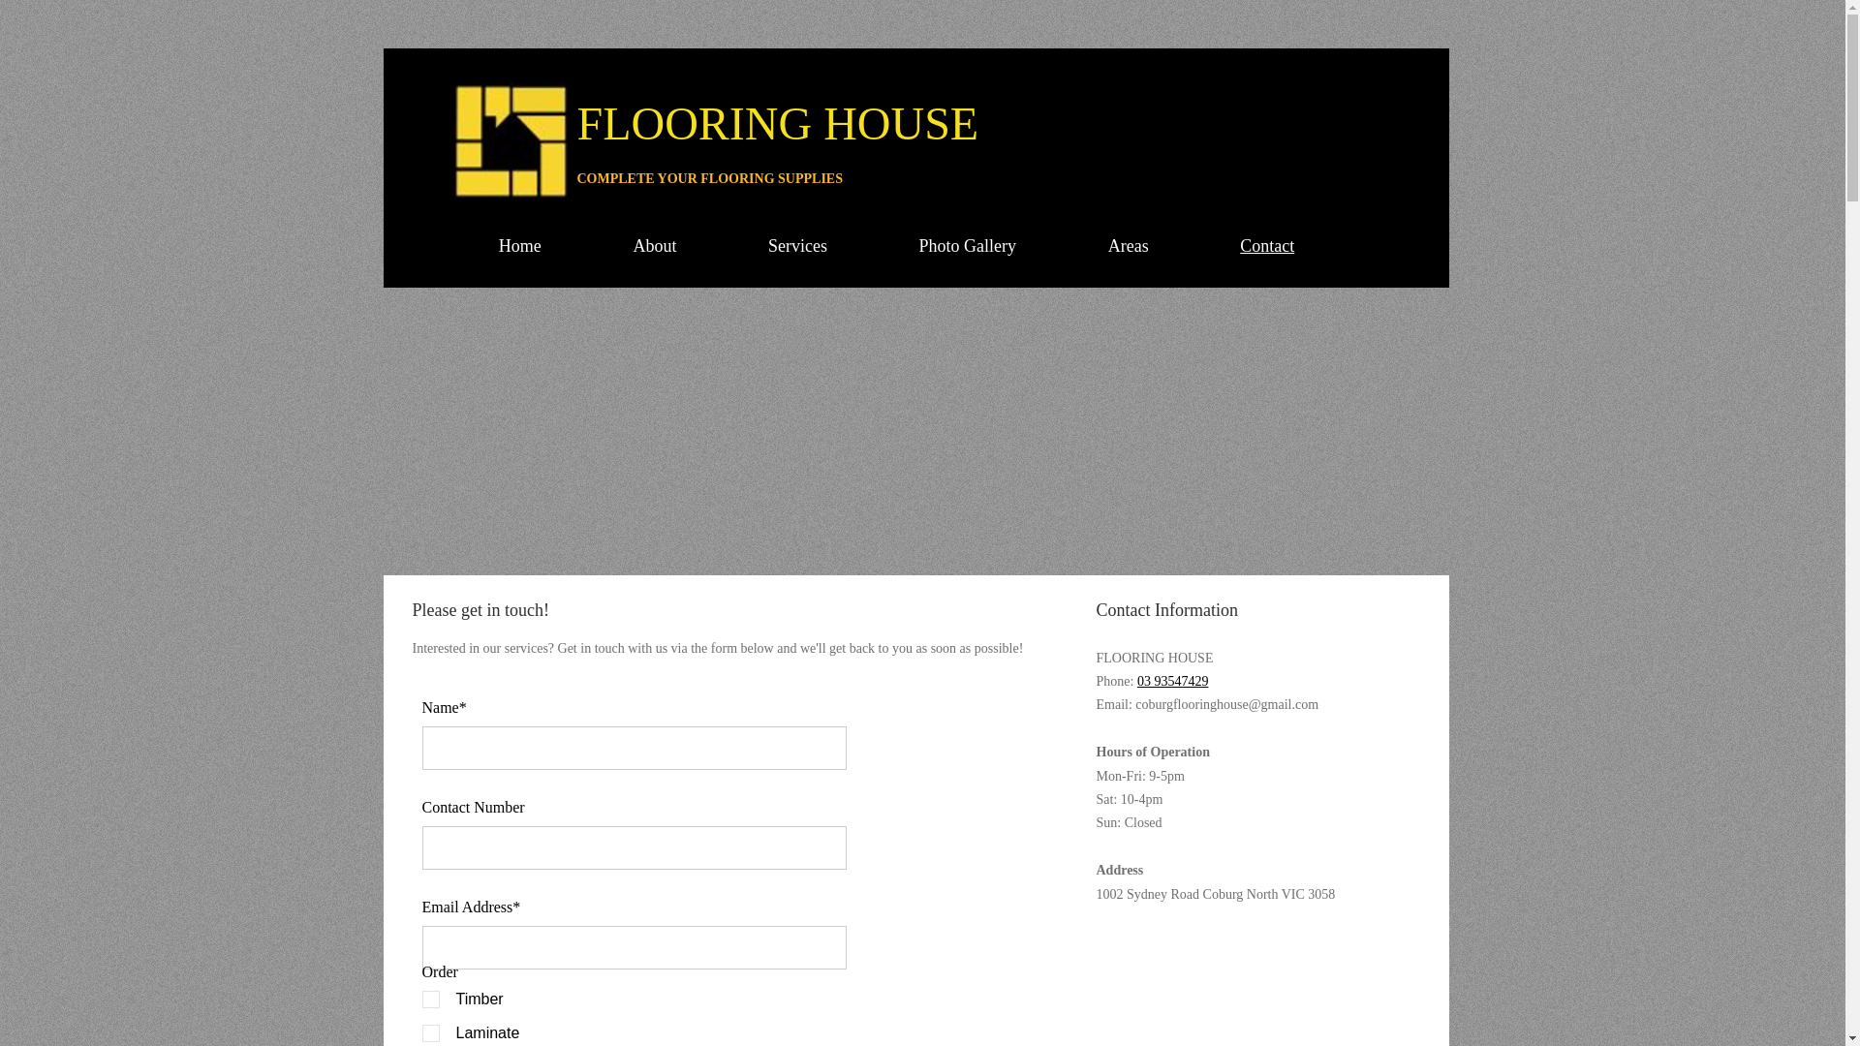  Describe the element at coordinates (1173, 682) in the screenshot. I see `03 93547429` at that location.